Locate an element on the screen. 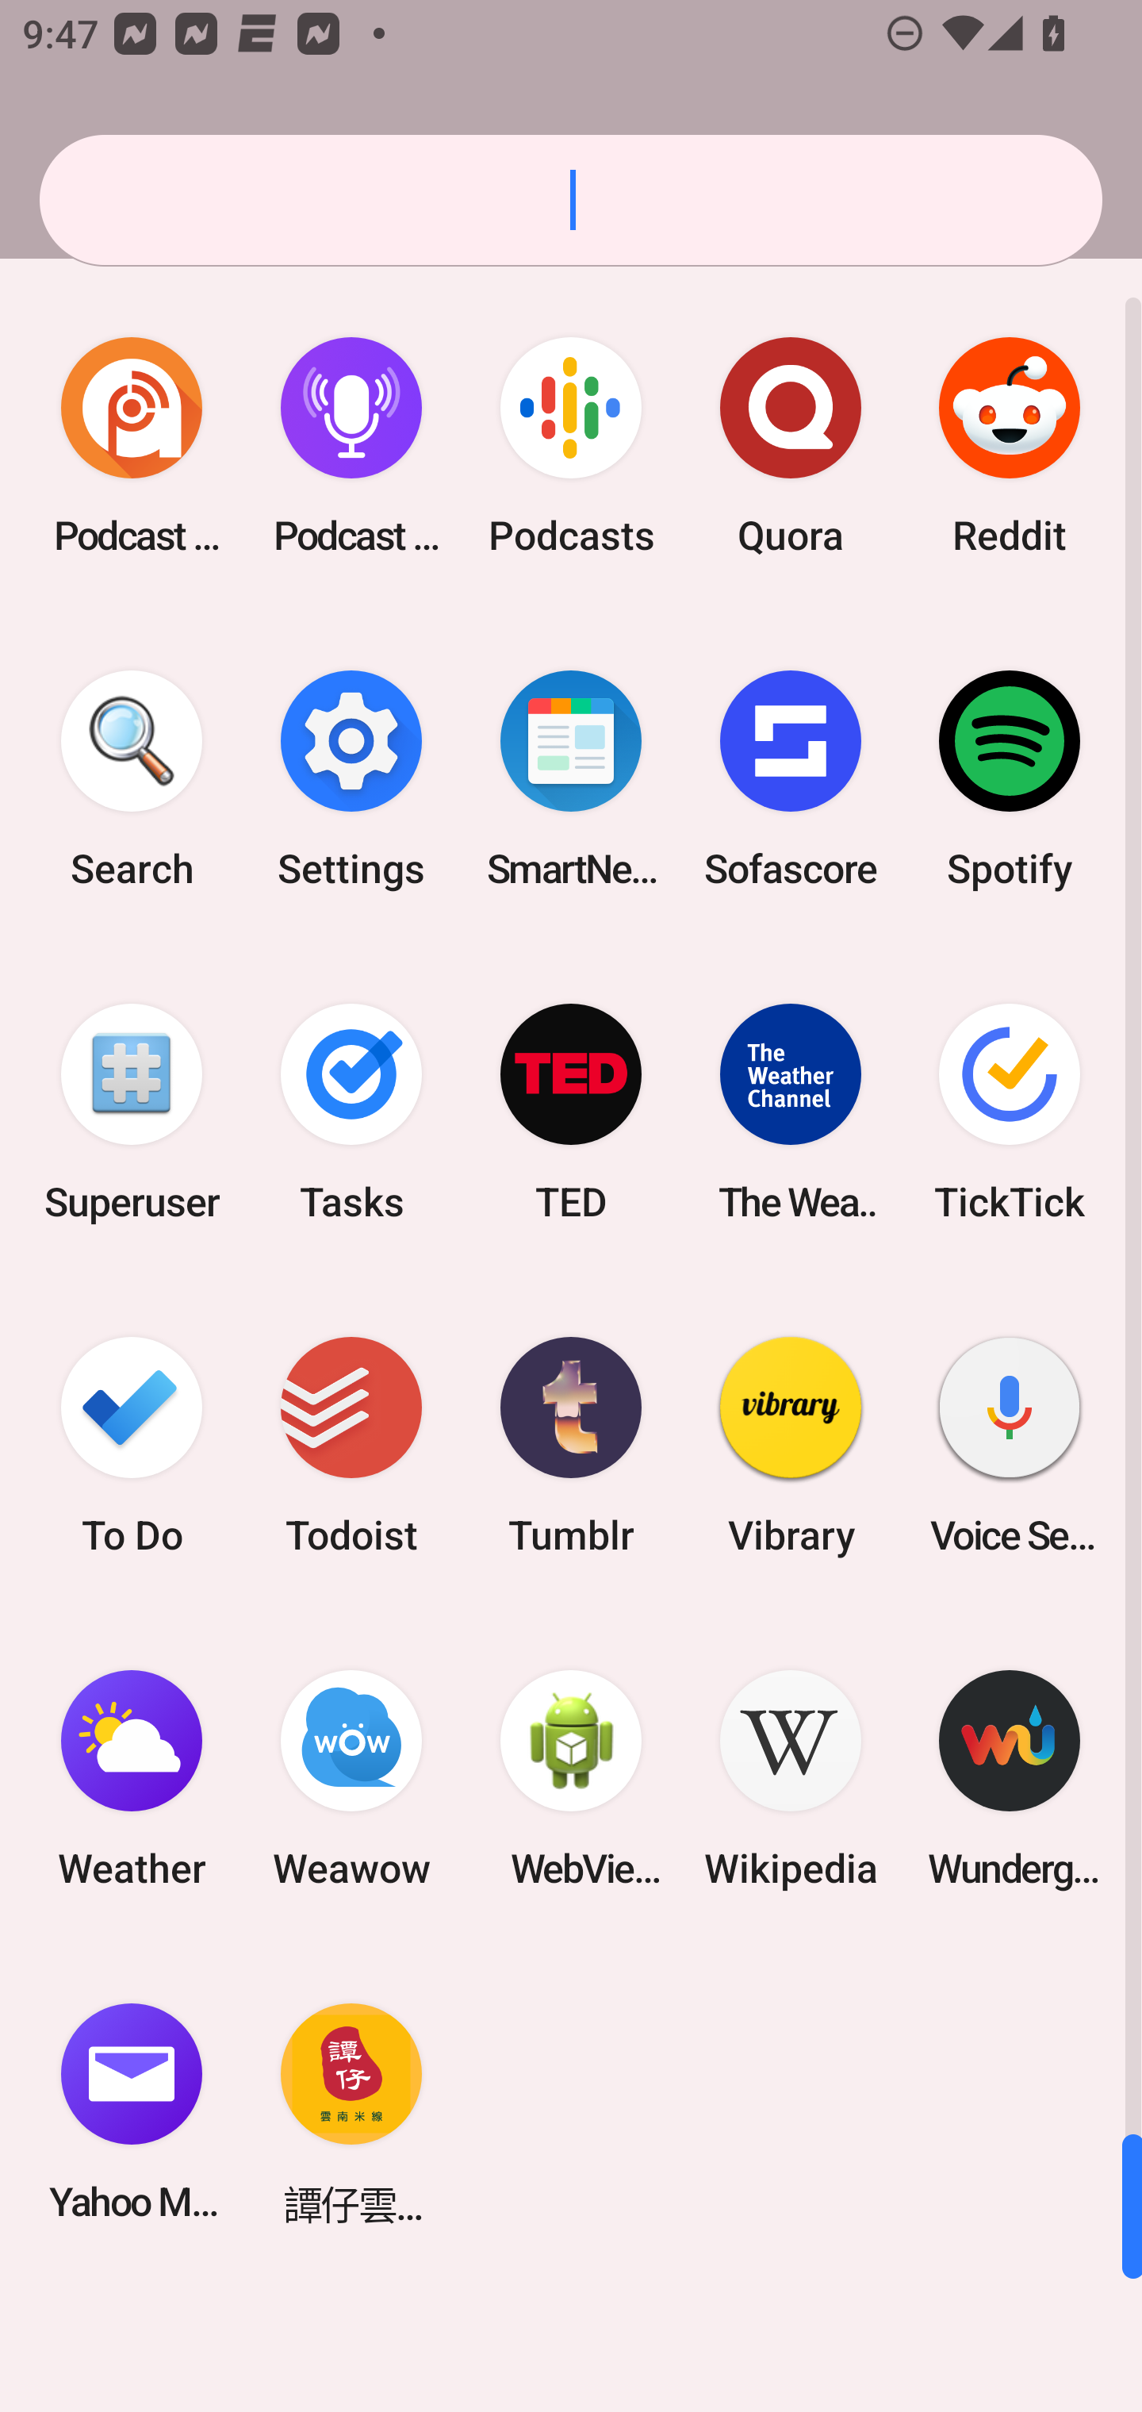 The height and width of the screenshot is (2412, 1142). To Do is located at coordinates (132, 1444).